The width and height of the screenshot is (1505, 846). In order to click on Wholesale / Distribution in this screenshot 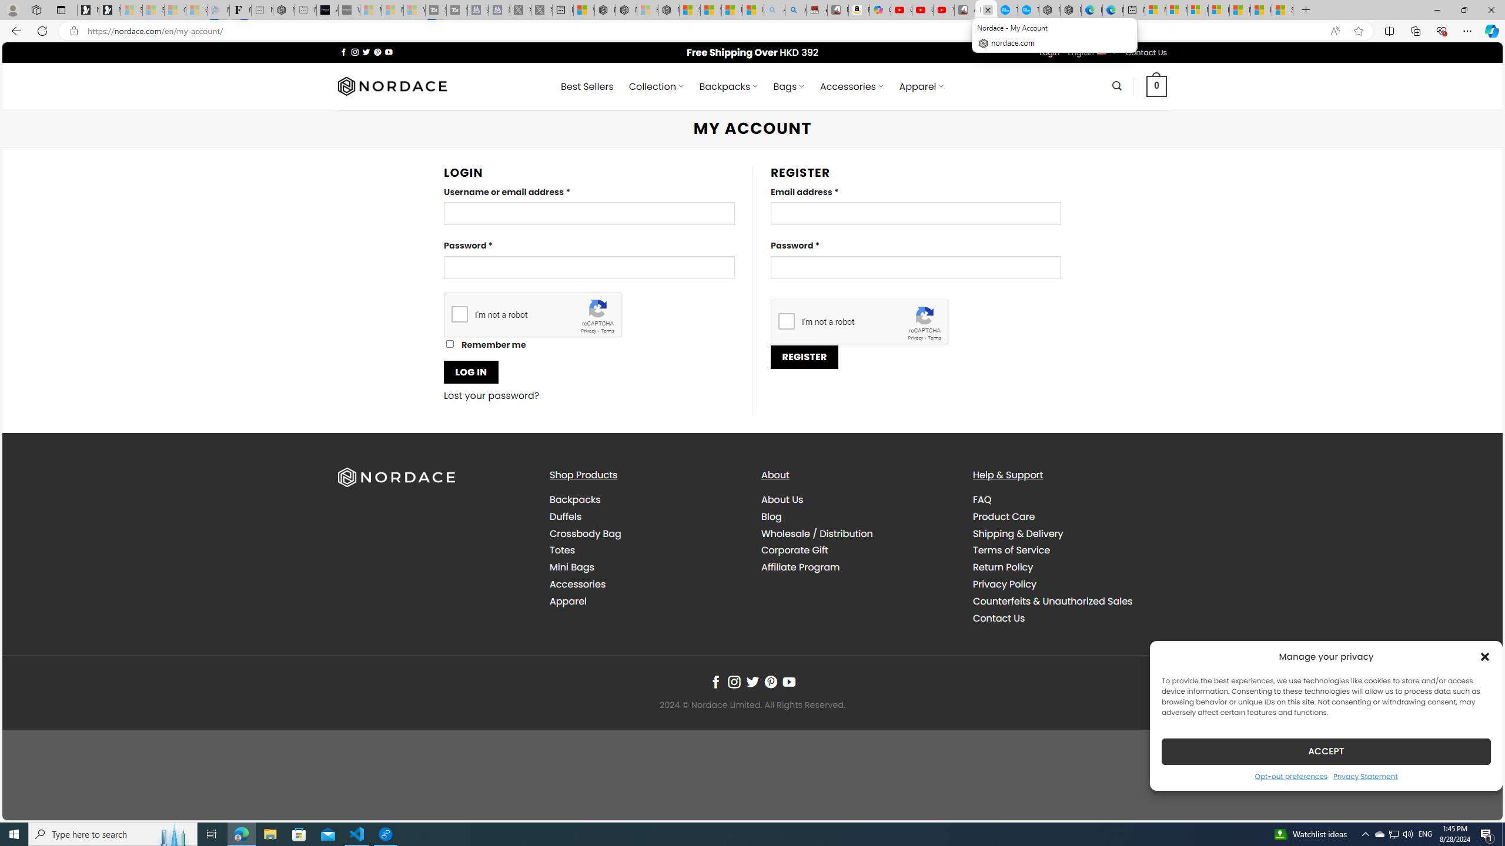, I will do `click(858, 533)`.